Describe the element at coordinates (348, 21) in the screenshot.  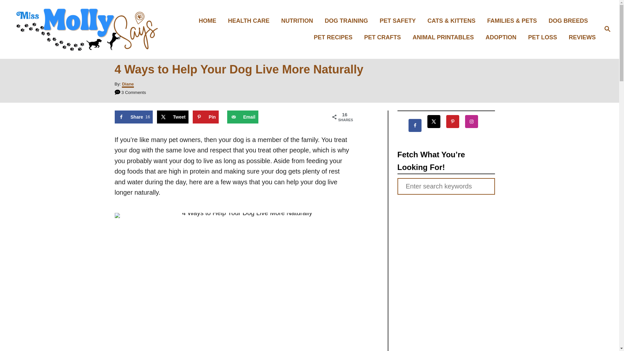
I see `DOG TRAINING` at that location.